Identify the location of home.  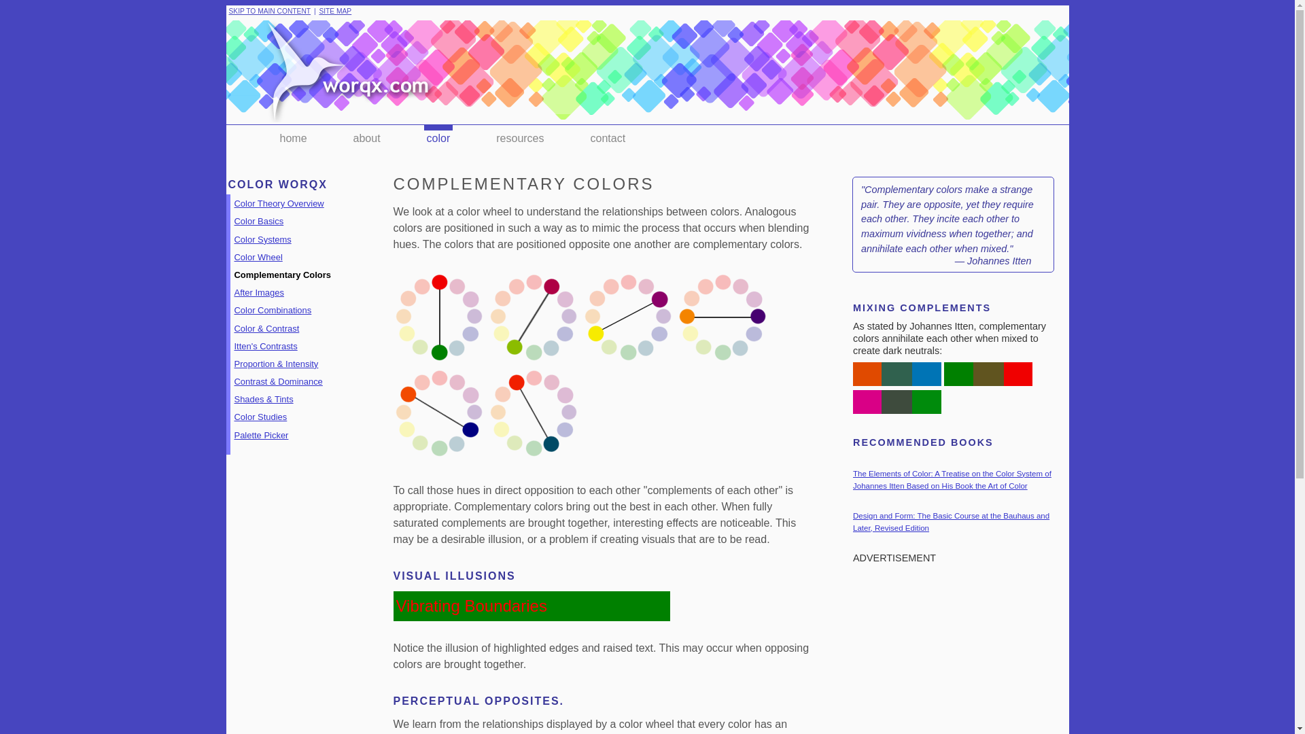
(294, 137).